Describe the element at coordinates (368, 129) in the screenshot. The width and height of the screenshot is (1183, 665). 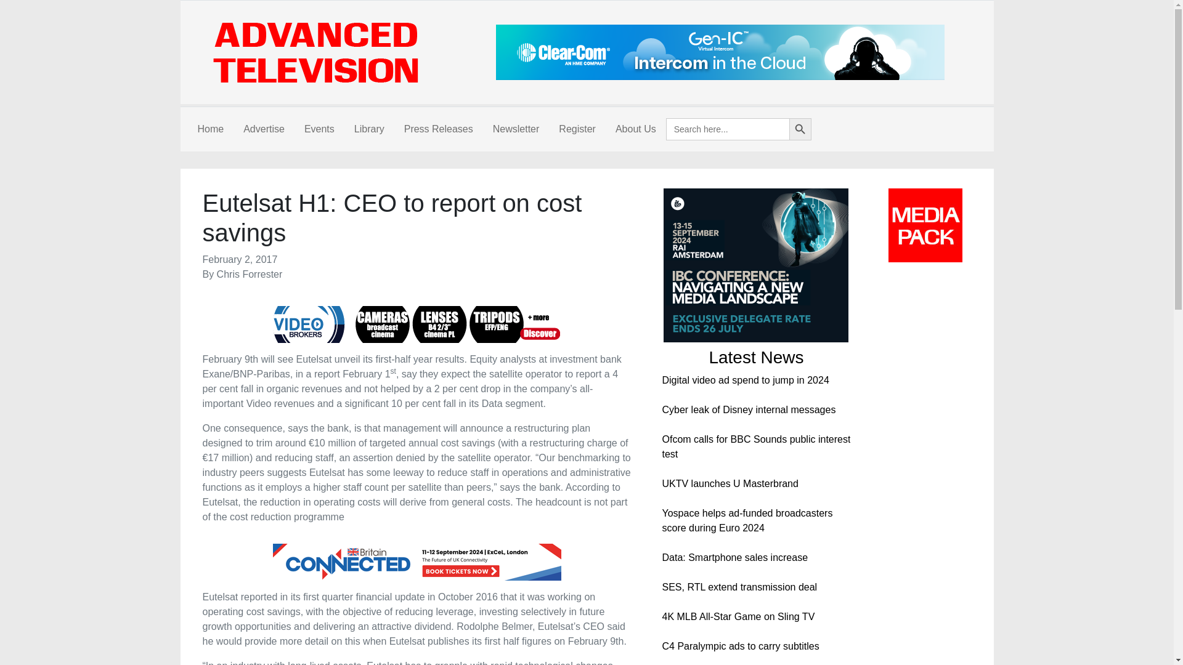
I see `Library` at that location.